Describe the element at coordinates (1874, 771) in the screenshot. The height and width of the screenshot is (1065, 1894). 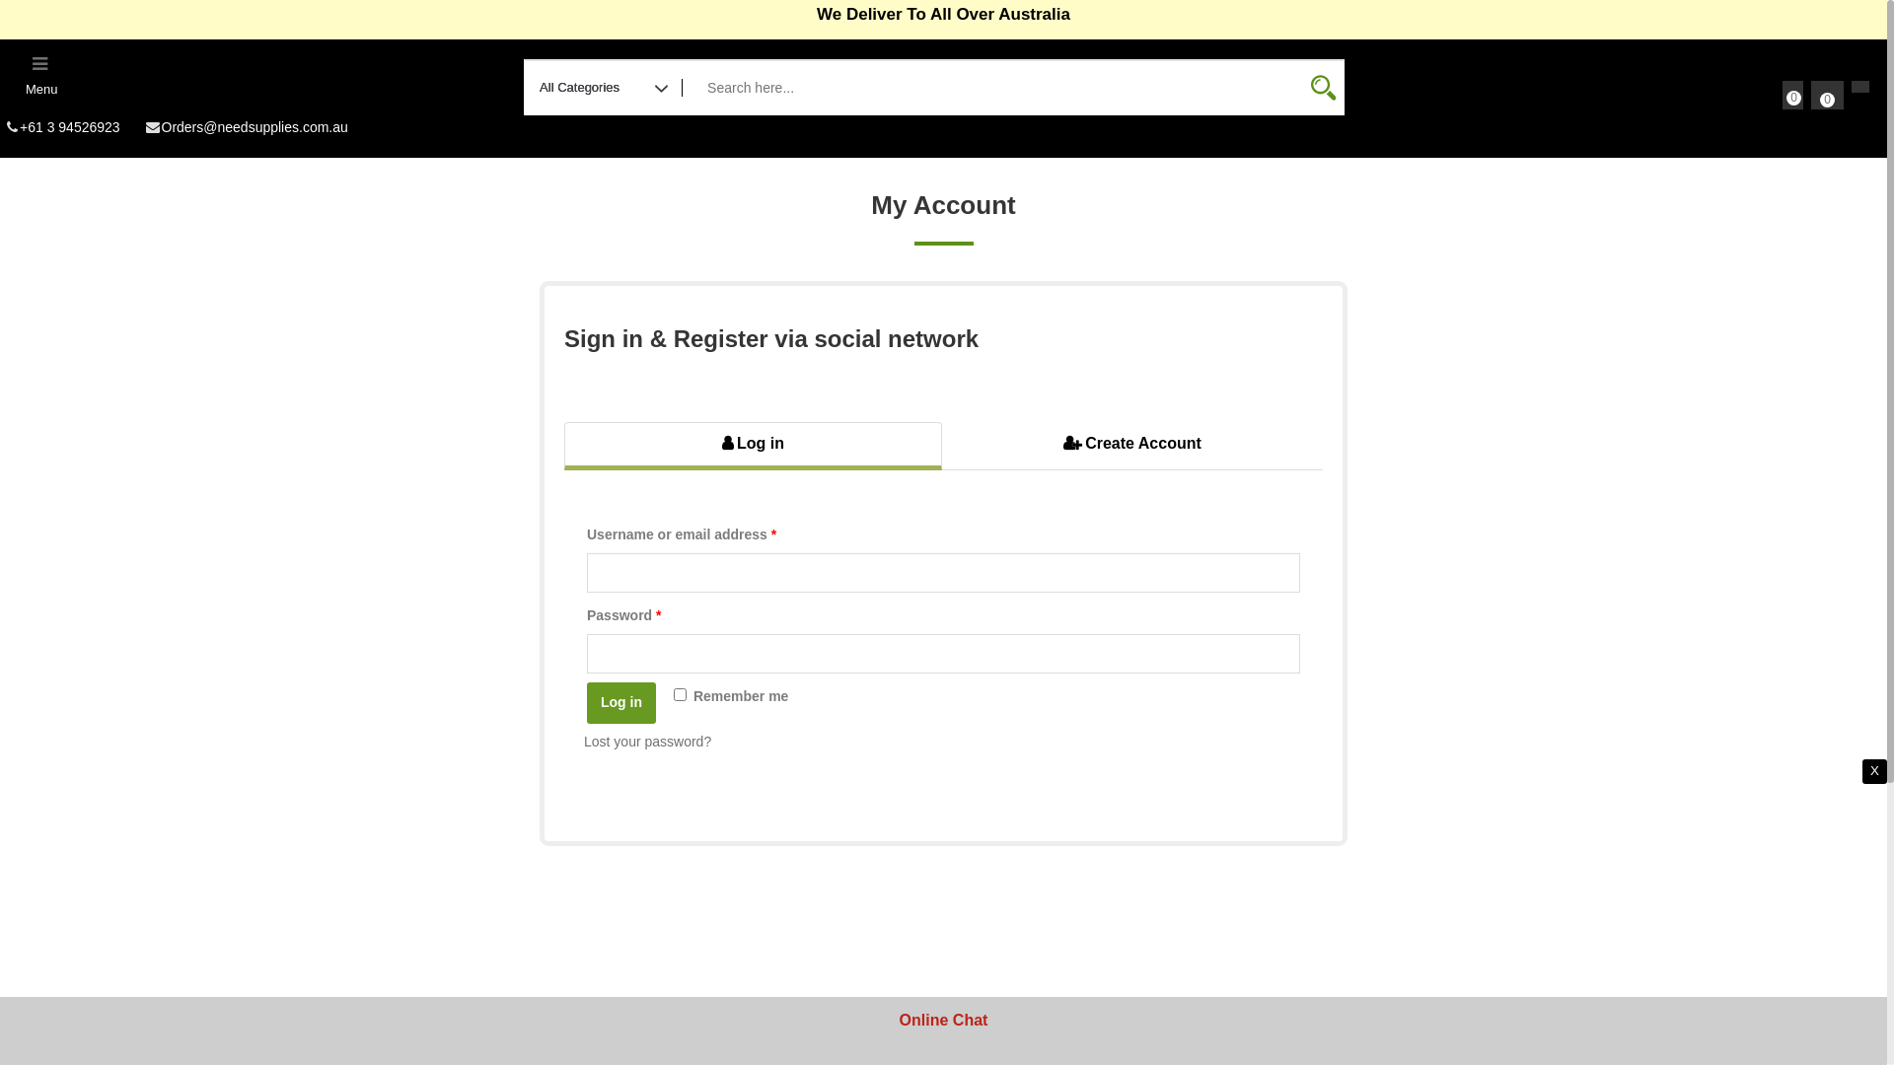
I see `X` at that location.